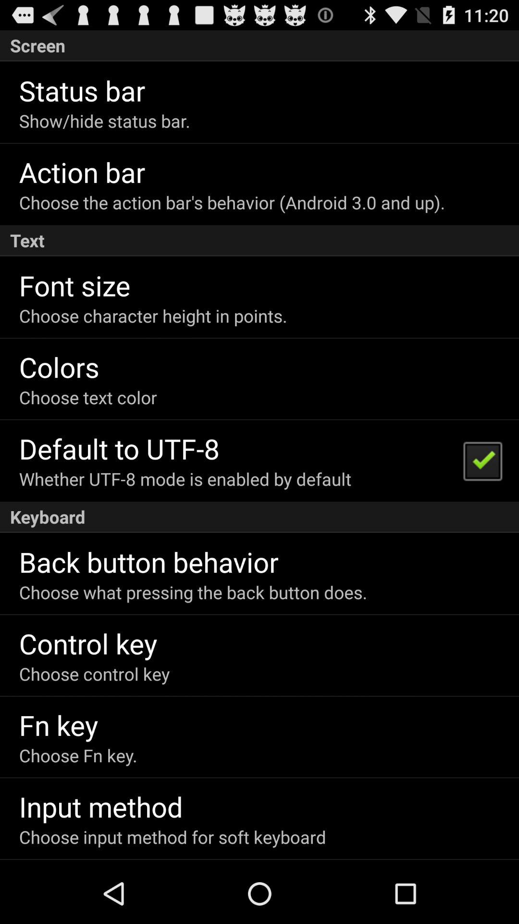 The width and height of the screenshot is (519, 924). What do you see at coordinates (87, 398) in the screenshot?
I see `click the choose text color` at bounding box center [87, 398].